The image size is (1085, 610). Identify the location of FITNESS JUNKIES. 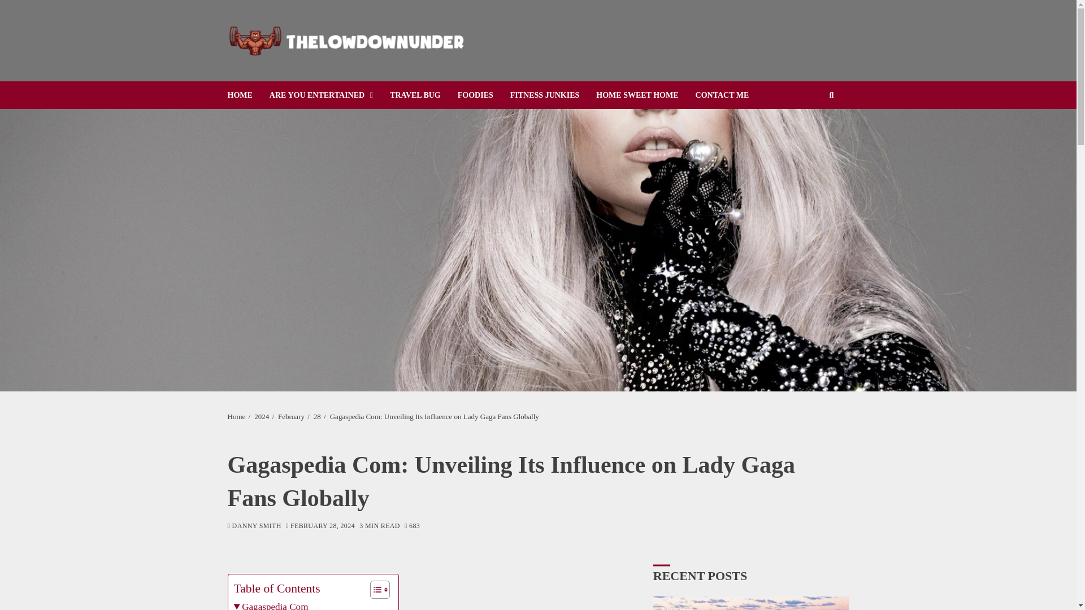
(553, 95).